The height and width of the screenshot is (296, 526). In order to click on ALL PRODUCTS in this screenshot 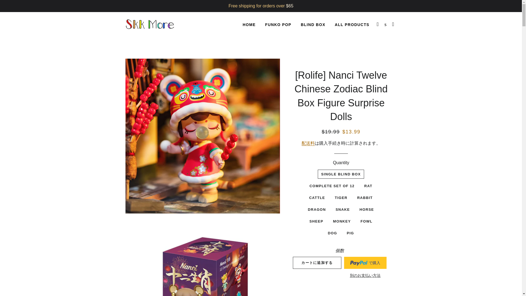, I will do `click(352, 25)`.